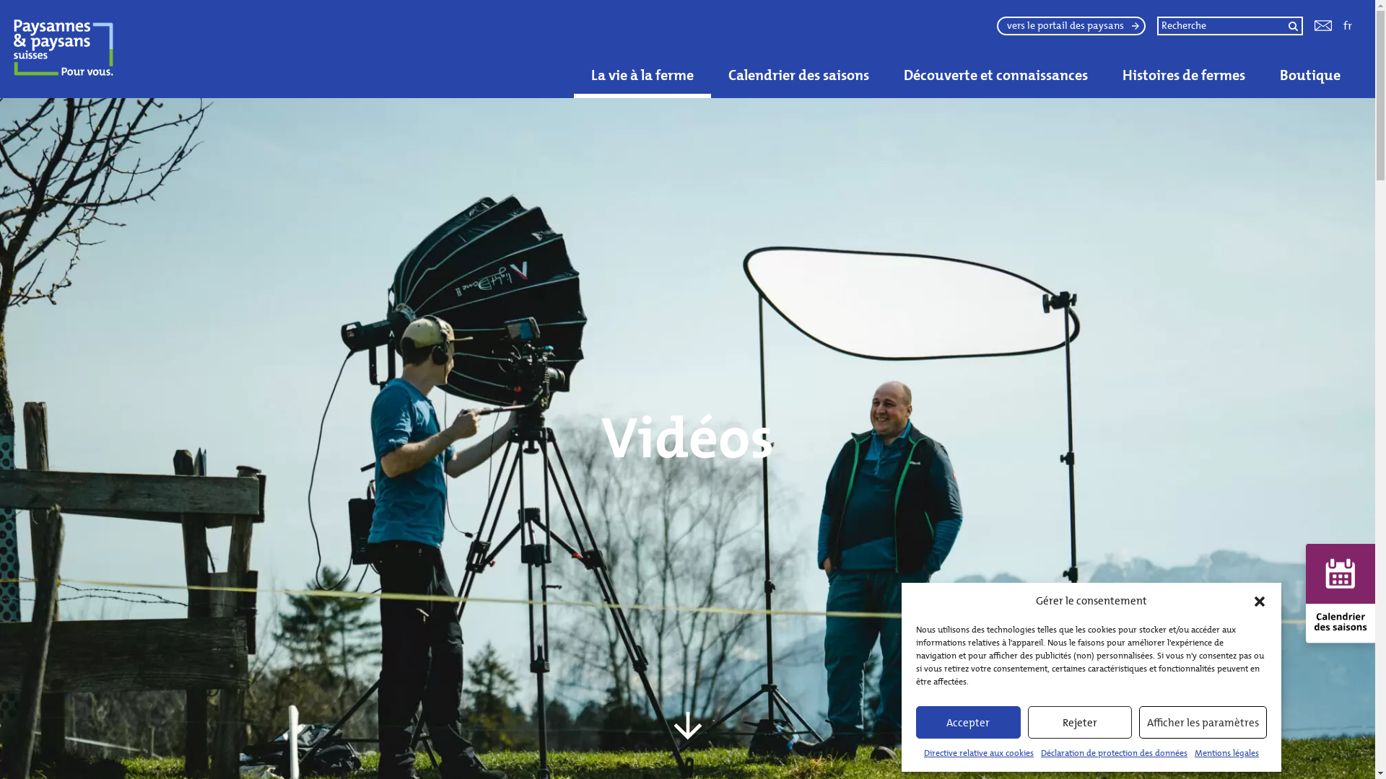 The width and height of the screenshot is (1386, 779). What do you see at coordinates (1080, 723) in the screenshot?
I see `Rejeter` at bounding box center [1080, 723].